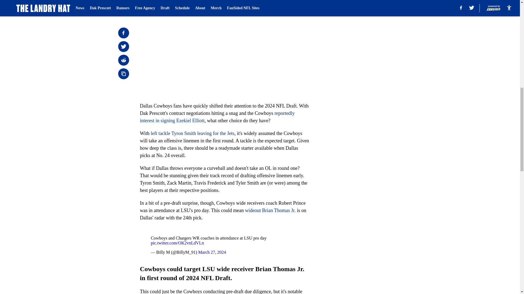 Image resolution: width=524 pixels, height=294 pixels. I want to click on wideout Brian Thomas Jr., so click(270, 210).